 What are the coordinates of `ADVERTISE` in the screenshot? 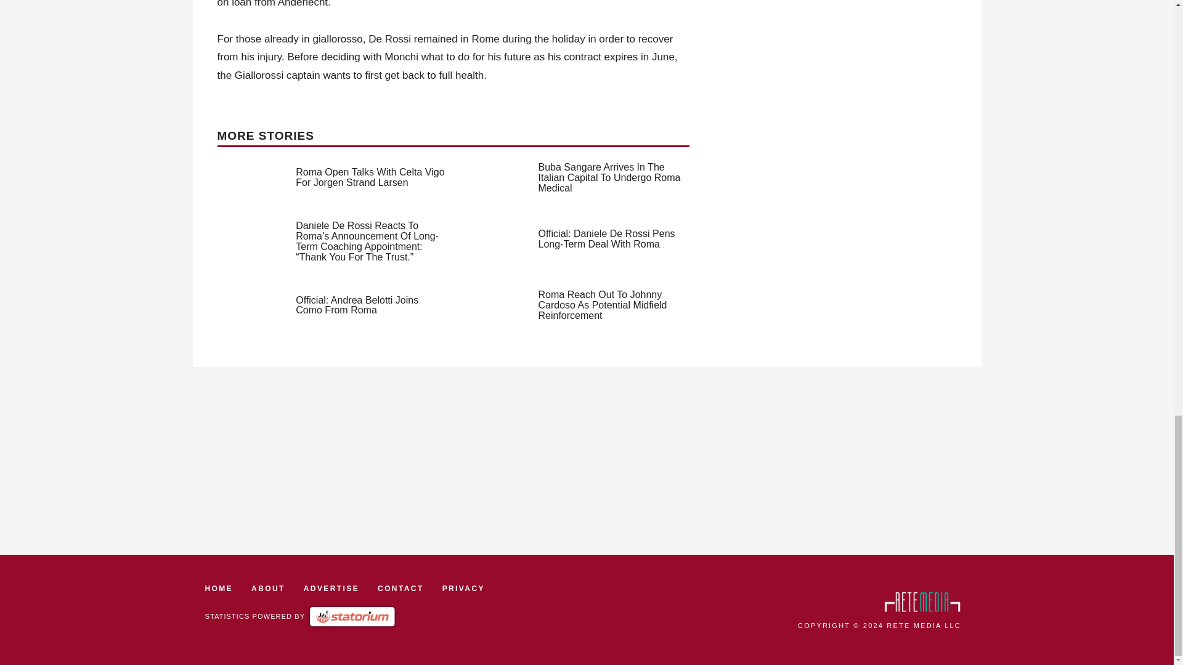 It's located at (331, 589).